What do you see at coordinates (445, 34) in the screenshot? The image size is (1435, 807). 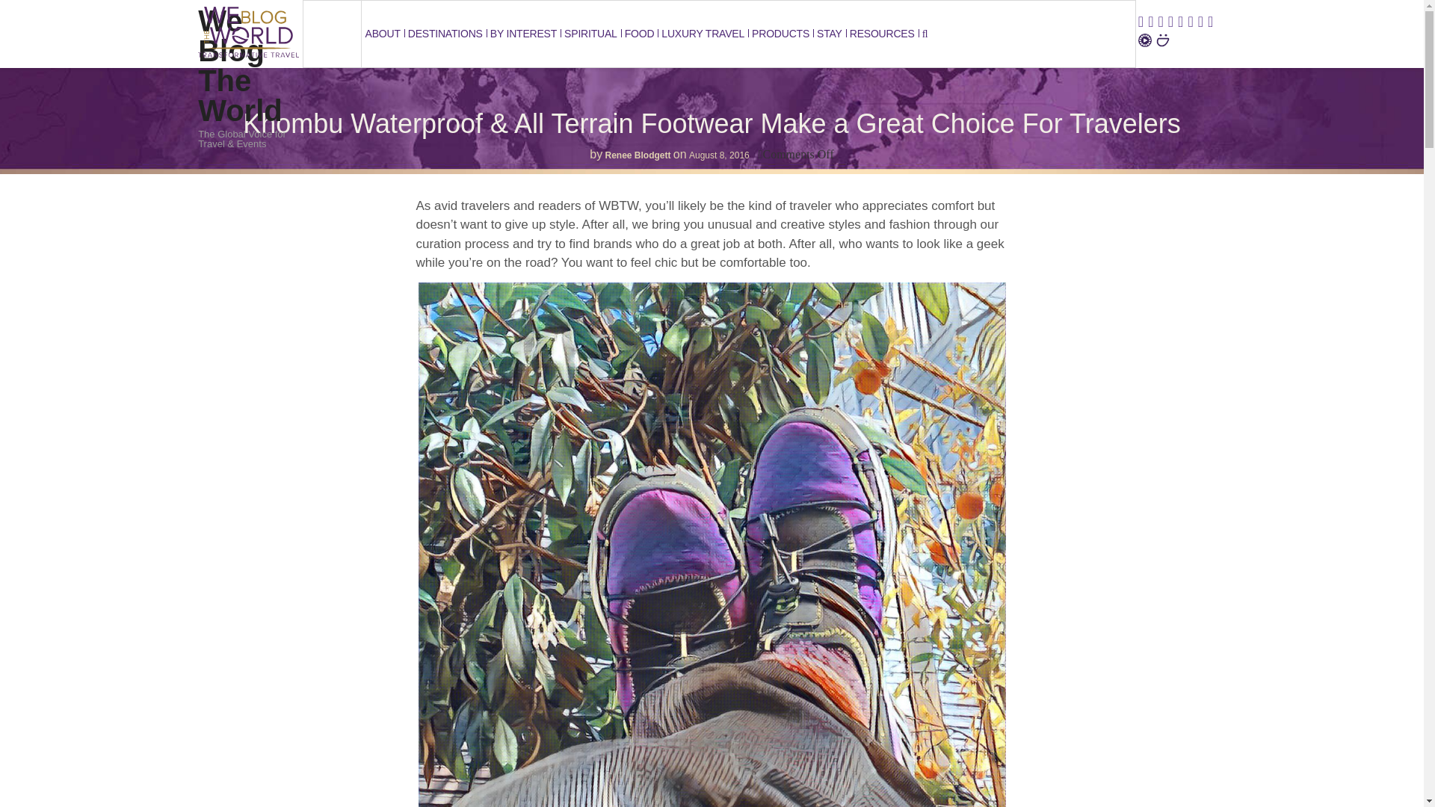 I see `DESTINATIONS` at bounding box center [445, 34].